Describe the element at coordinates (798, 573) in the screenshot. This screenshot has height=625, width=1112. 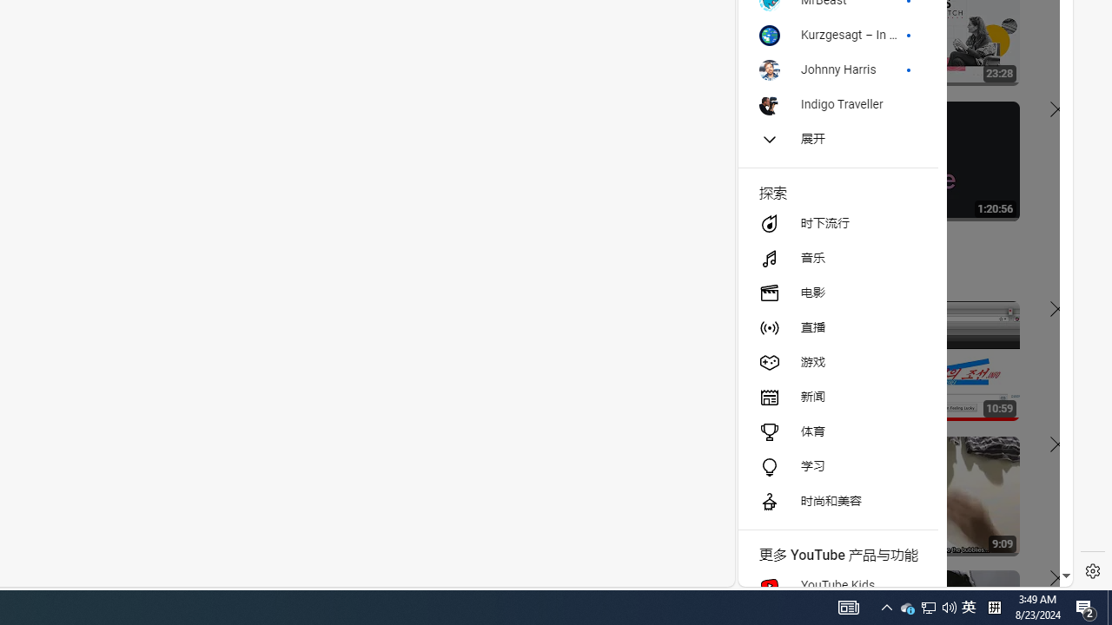
I see `US[ju]` at that location.